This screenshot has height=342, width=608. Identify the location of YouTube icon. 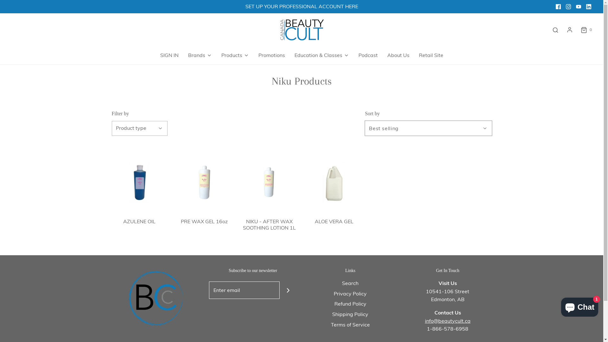
(579, 7).